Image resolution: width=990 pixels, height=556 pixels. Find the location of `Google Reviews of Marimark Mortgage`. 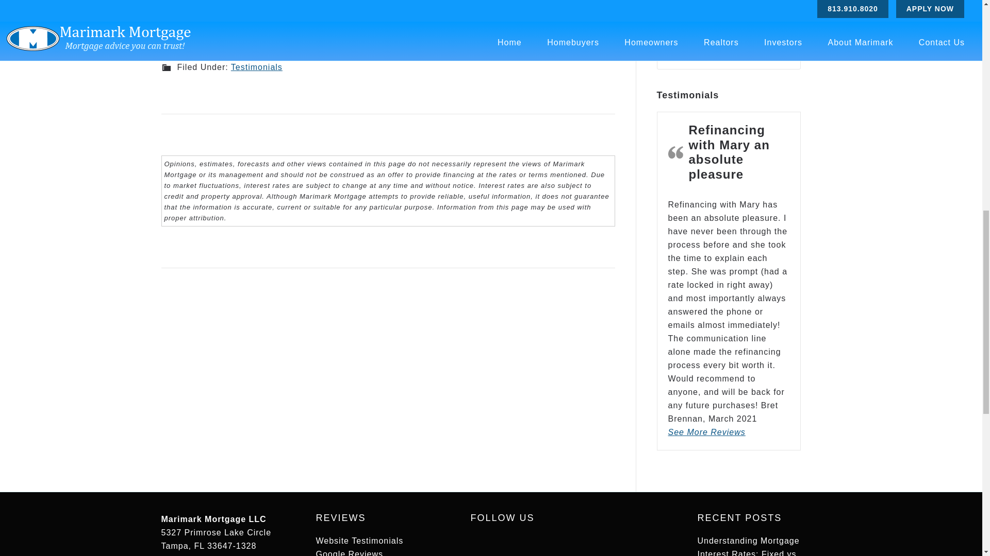

Google Reviews of Marimark Mortgage is located at coordinates (350, 553).